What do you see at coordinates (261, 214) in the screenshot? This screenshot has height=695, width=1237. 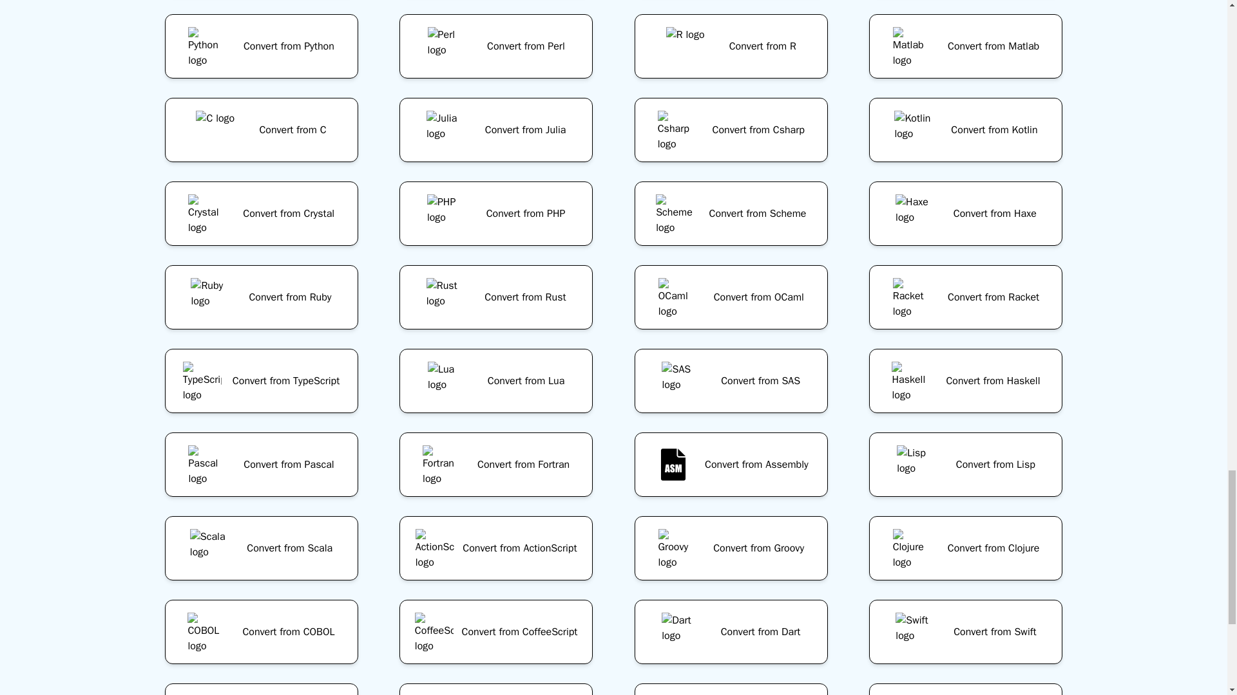 I see `Convert from Crystal` at bounding box center [261, 214].